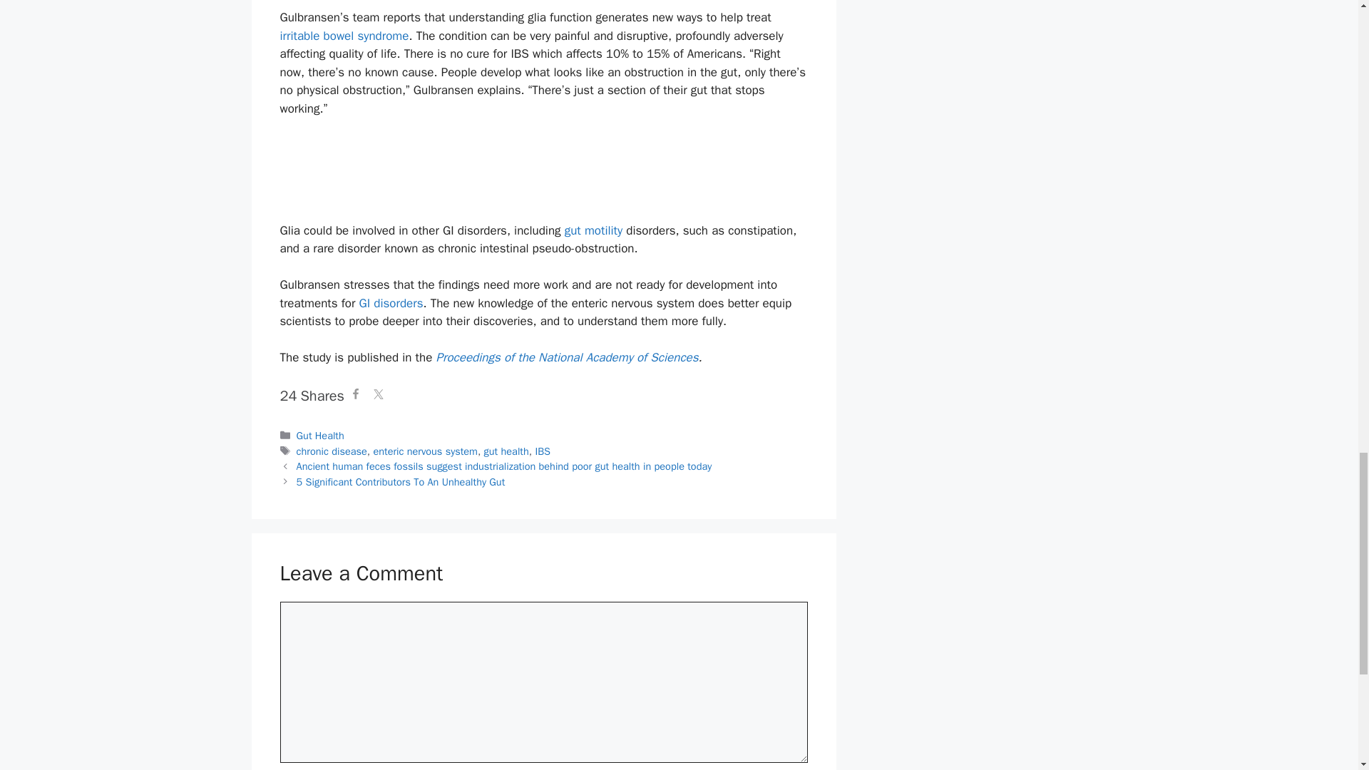  What do you see at coordinates (378, 396) in the screenshot?
I see `Share on Twitter` at bounding box center [378, 396].